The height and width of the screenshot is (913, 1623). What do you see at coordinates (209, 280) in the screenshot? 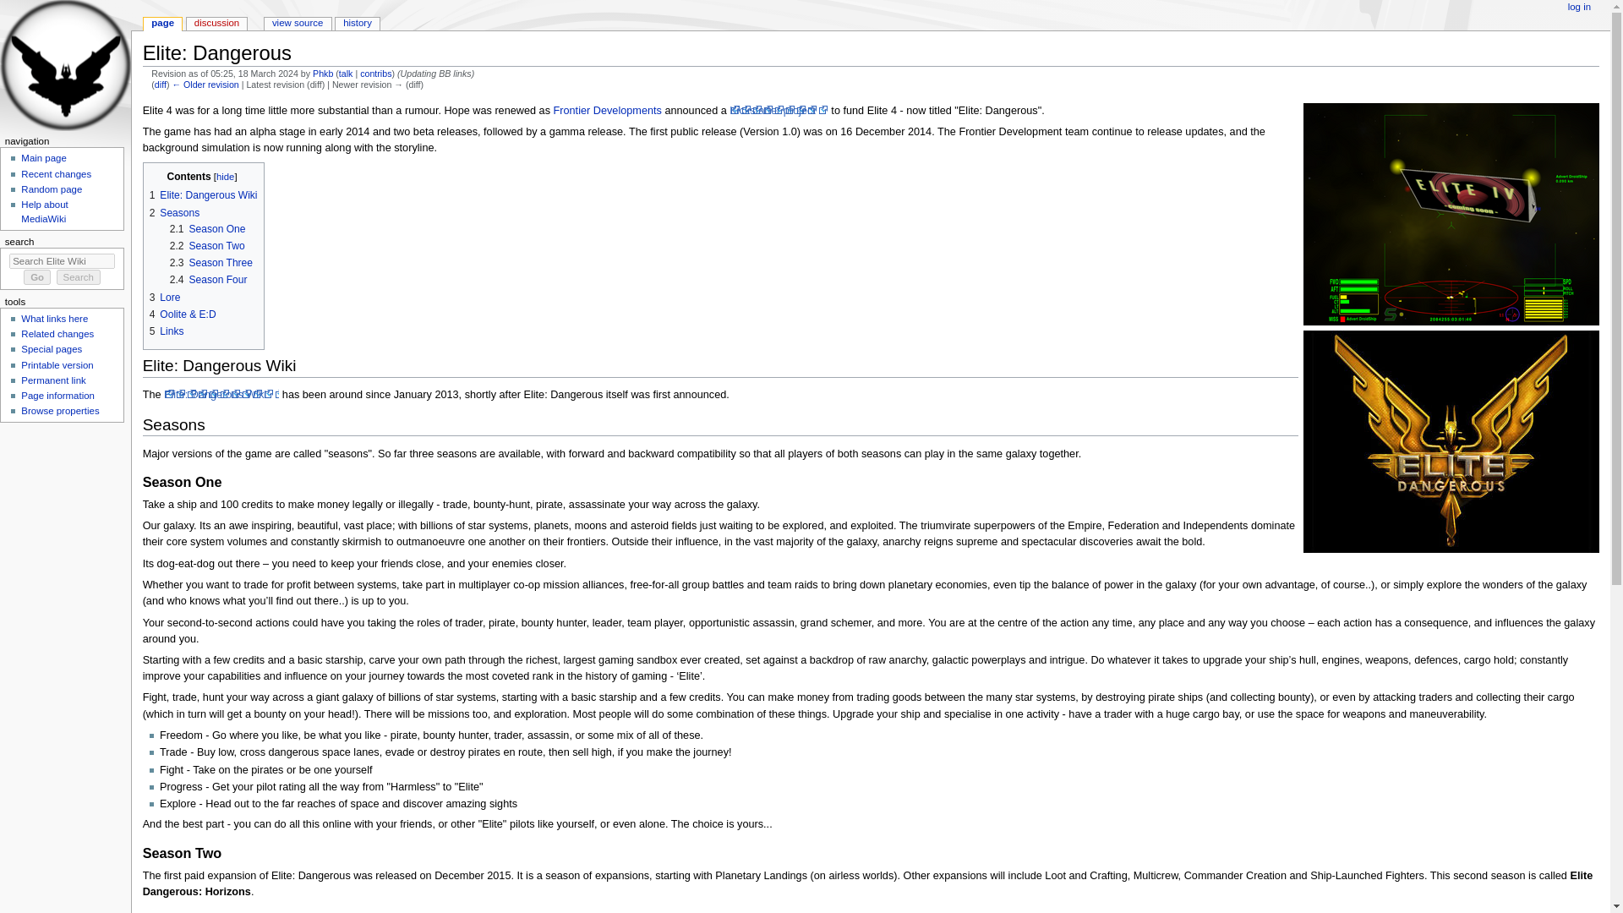
I see `2.4 Season Four` at bounding box center [209, 280].